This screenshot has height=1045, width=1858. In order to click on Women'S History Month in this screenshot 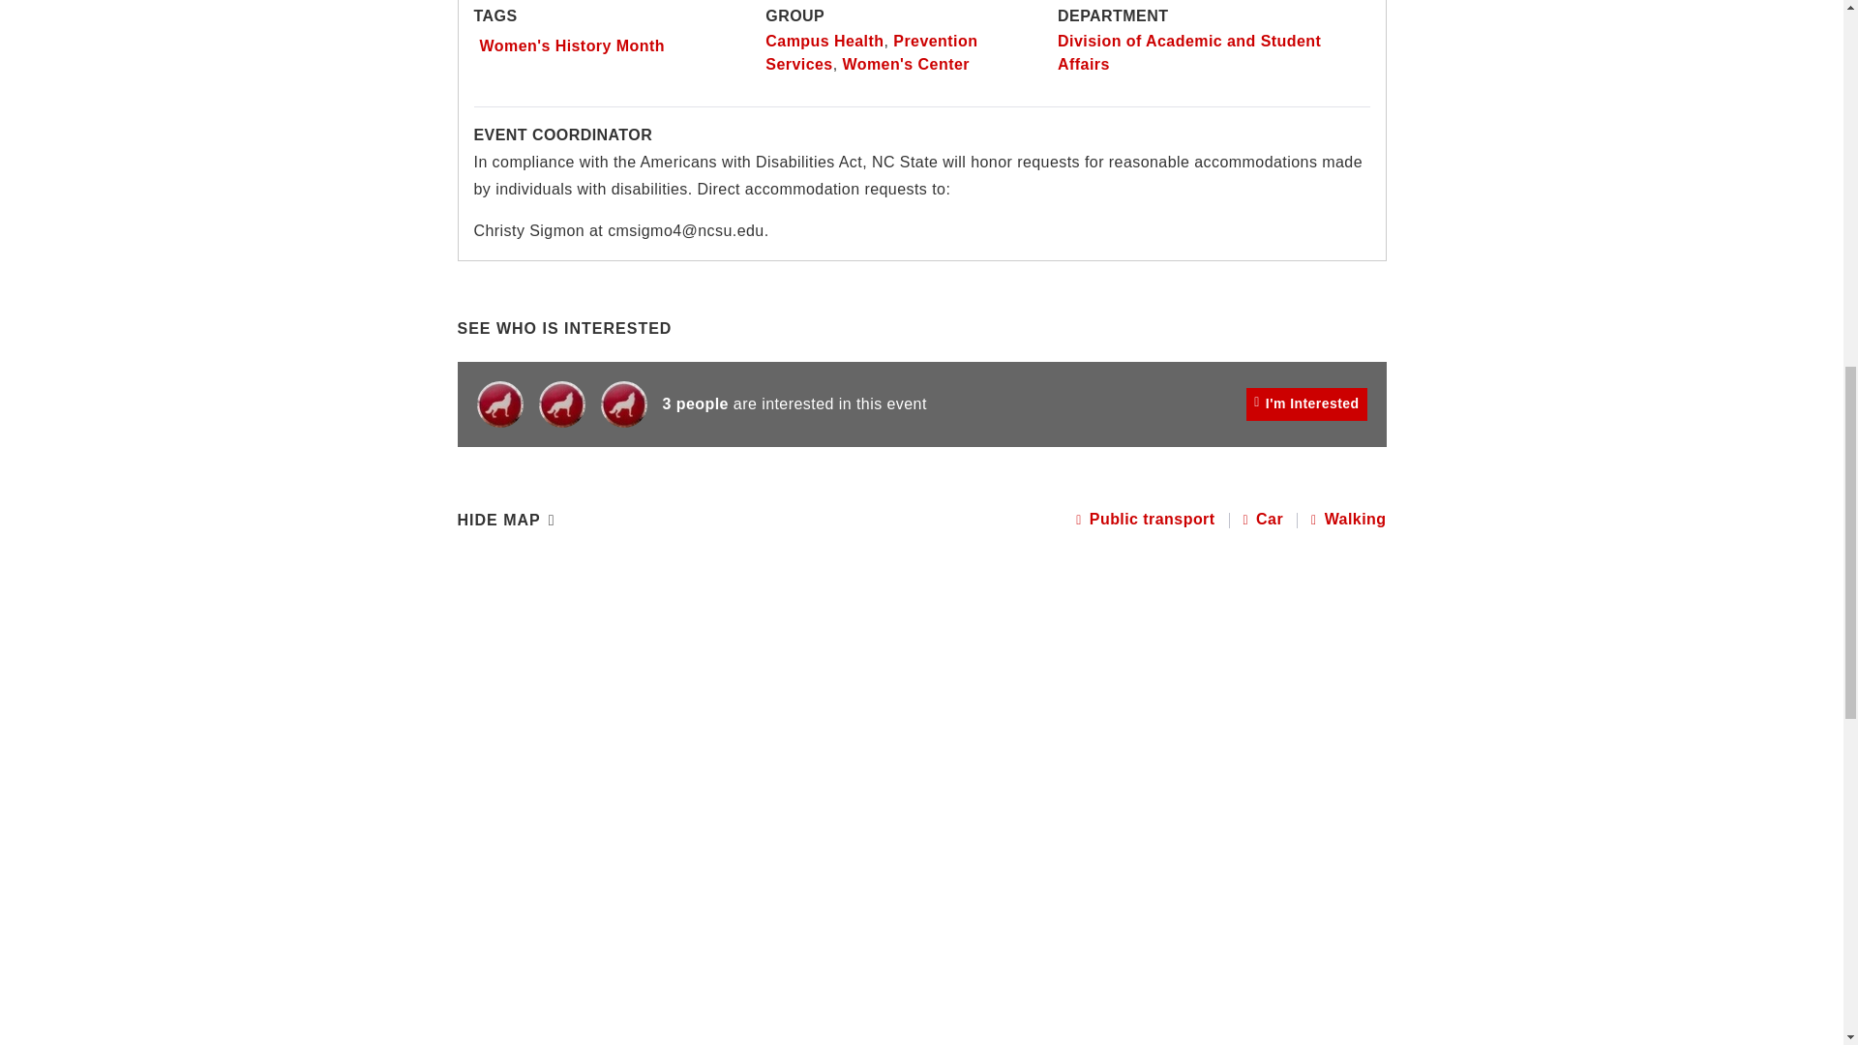, I will do `click(572, 45)`.